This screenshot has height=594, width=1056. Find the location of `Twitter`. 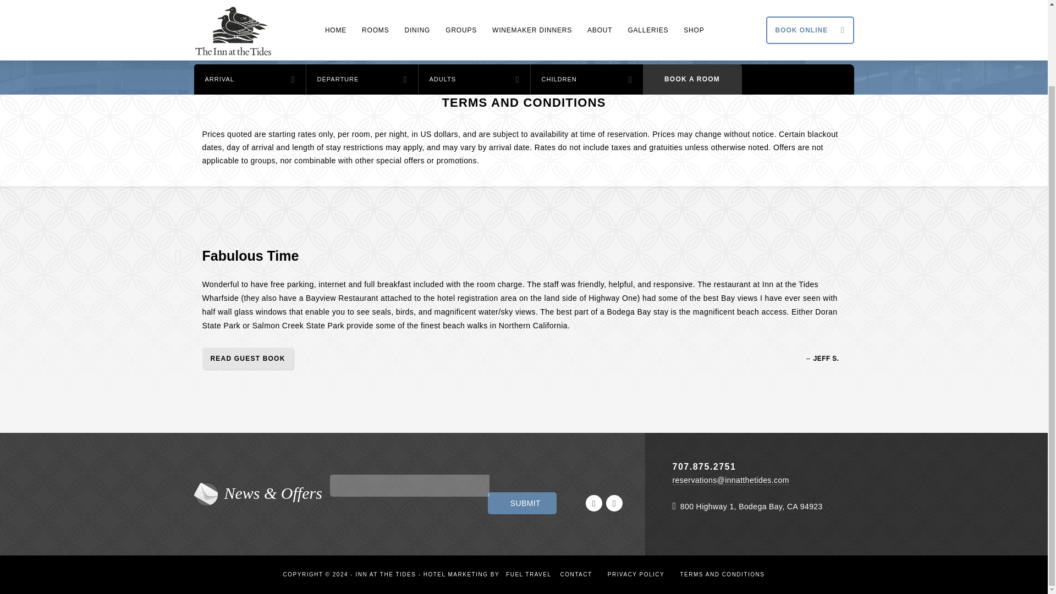

Twitter is located at coordinates (614, 502).